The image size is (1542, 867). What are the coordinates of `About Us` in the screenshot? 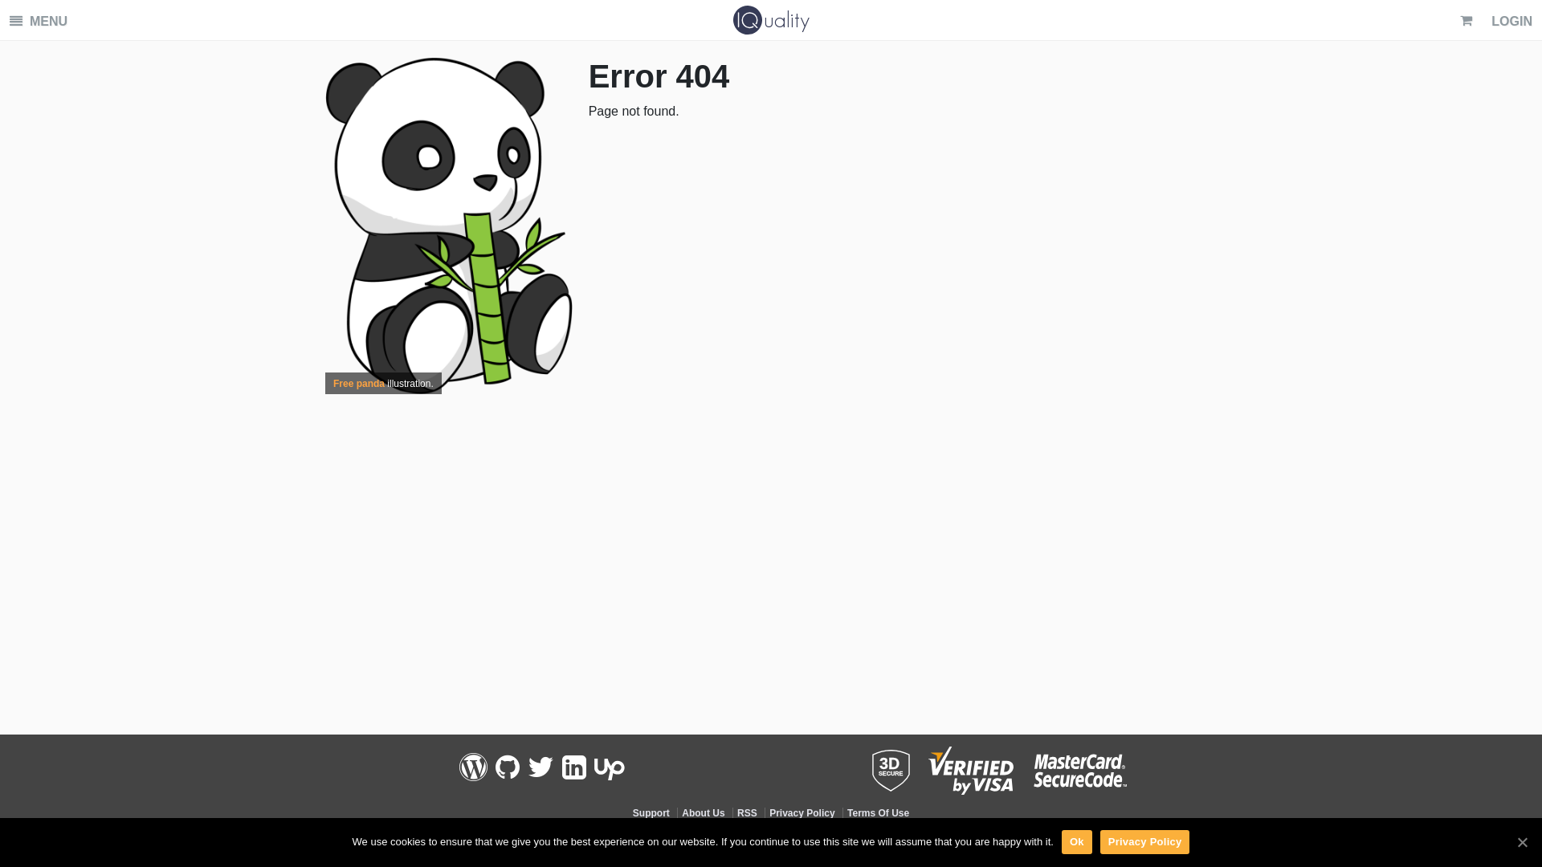 It's located at (704, 813).